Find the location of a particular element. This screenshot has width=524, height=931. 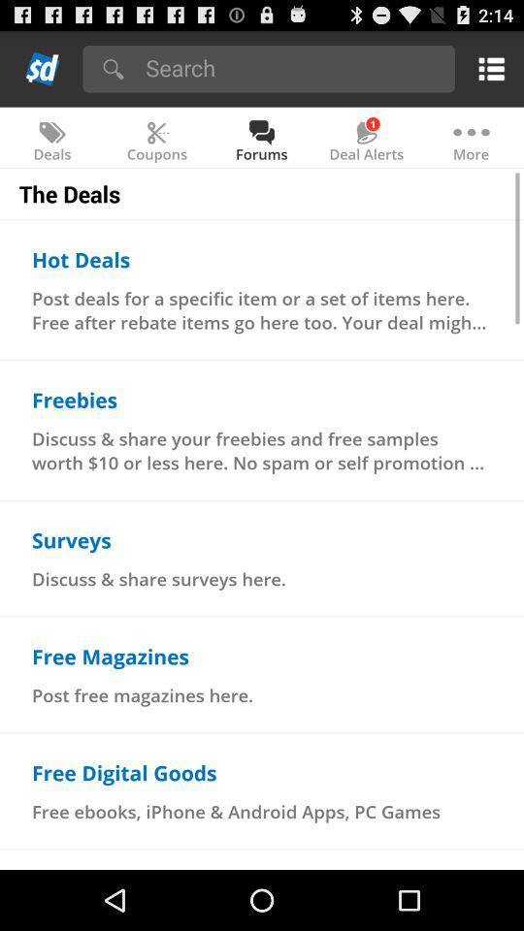

scroll to free ebooks iphone is located at coordinates (237, 811).